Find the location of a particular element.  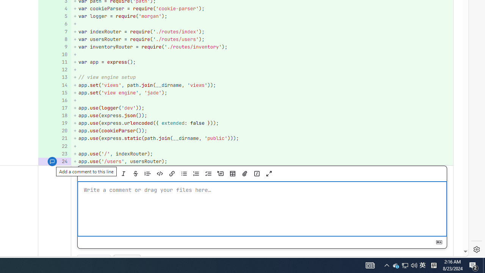

Add a comment to this line 20 is located at coordinates (55, 130).